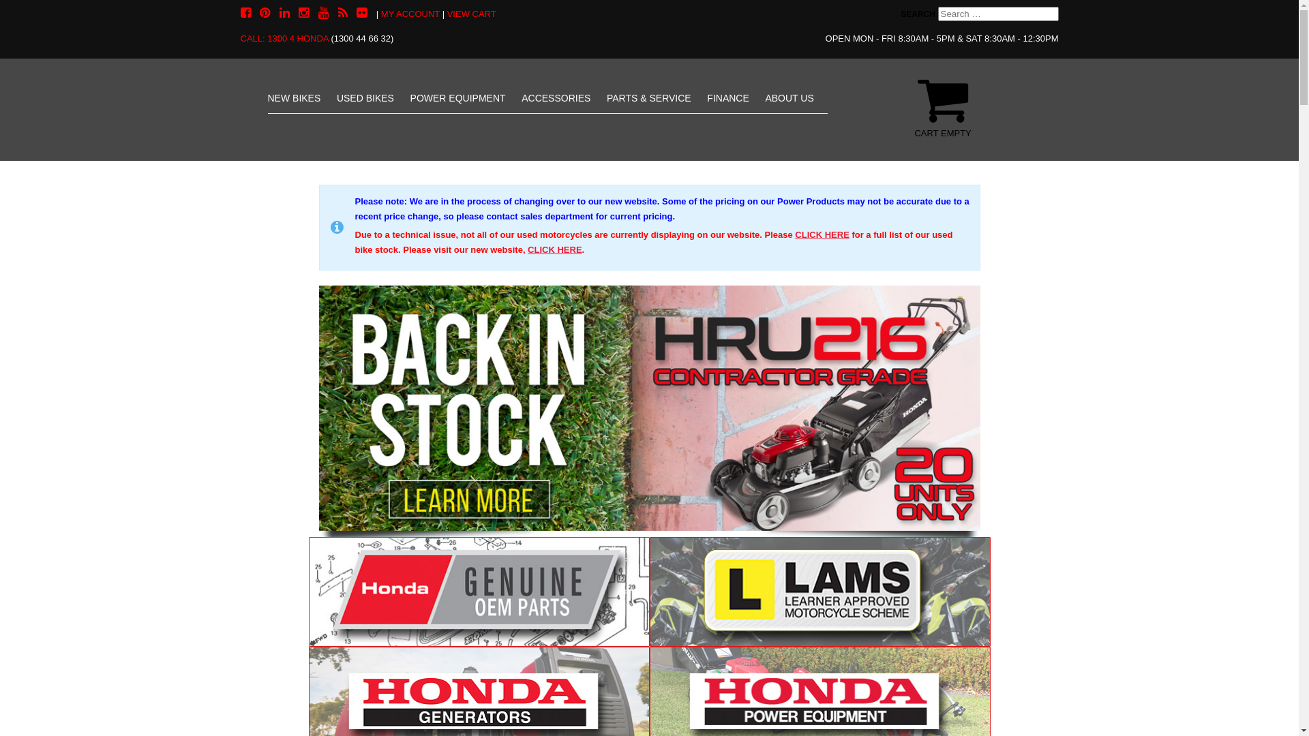 The width and height of the screenshot is (1309, 736). Describe the element at coordinates (555, 249) in the screenshot. I see `CLICK HERE` at that location.